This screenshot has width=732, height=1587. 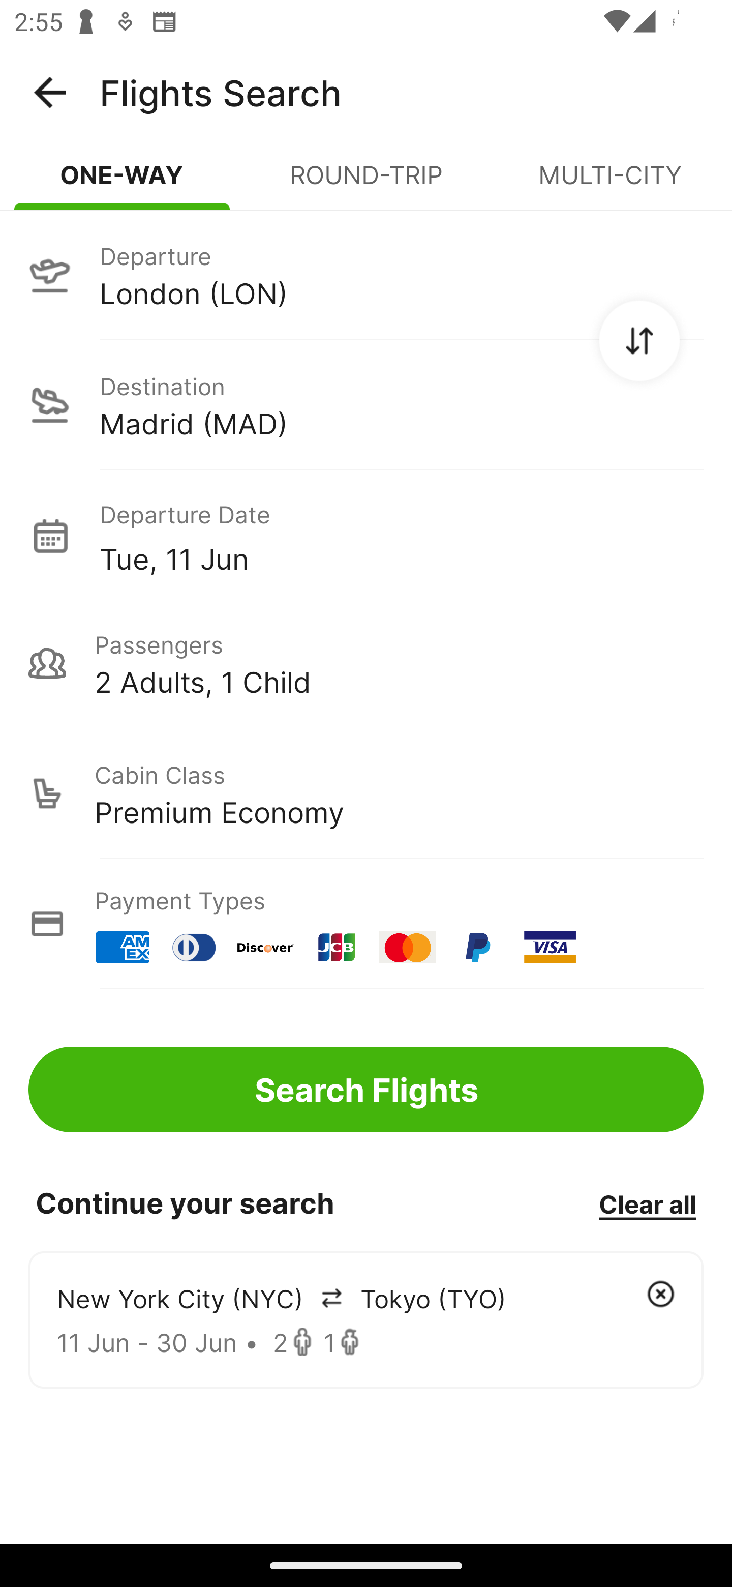 I want to click on Departure Date Tue, 11 Jun, so click(x=401, y=535).